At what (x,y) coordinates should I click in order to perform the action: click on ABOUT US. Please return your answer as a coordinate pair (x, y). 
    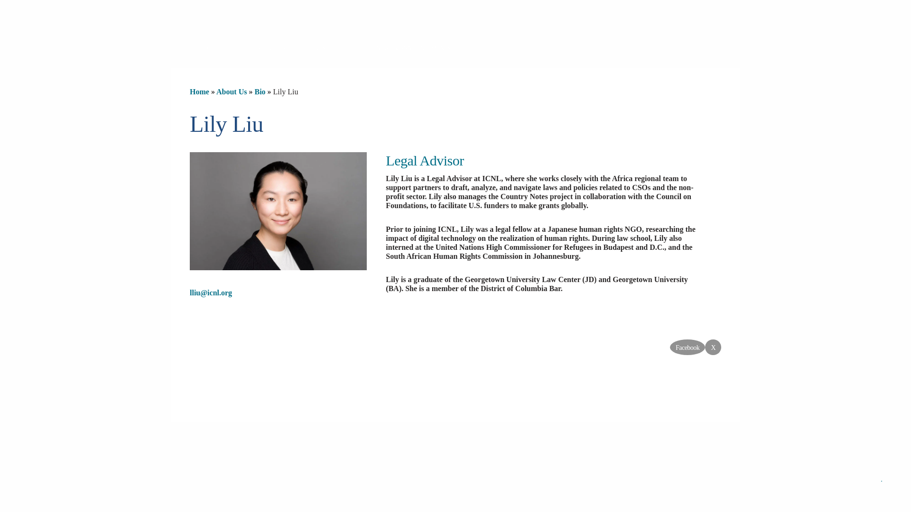
    Looking at the image, I should click on (214, 49).